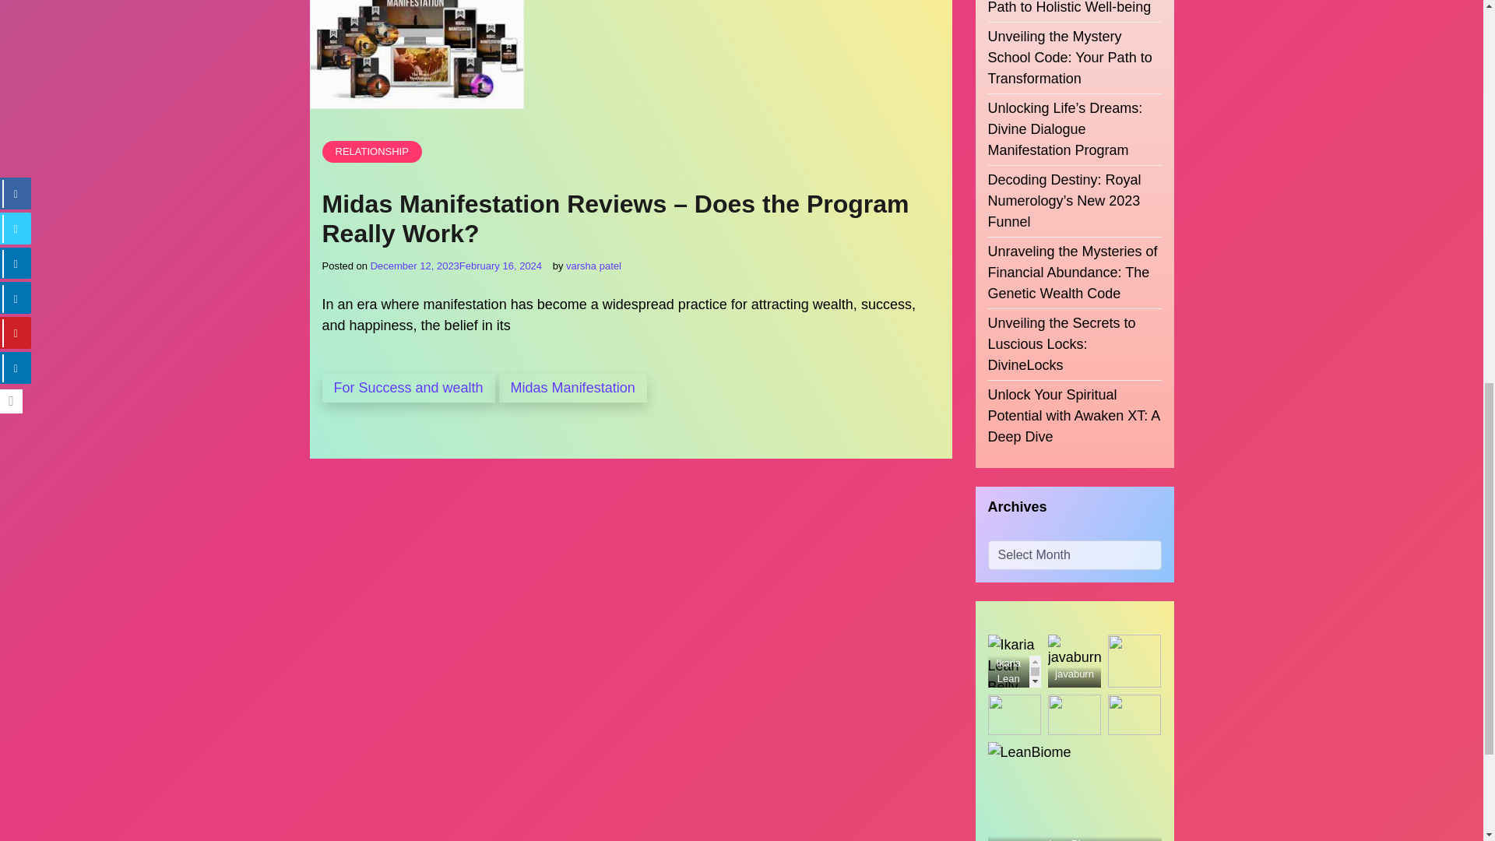 The image size is (1495, 841). Describe the element at coordinates (1074, 325) in the screenshot. I see `Unveiling the Secrets to Luscious Locks: DivineLocks` at that location.